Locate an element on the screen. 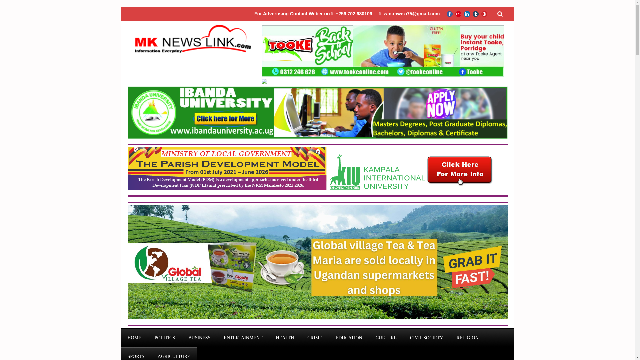  SPORTS is located at coordinates (136, 354).